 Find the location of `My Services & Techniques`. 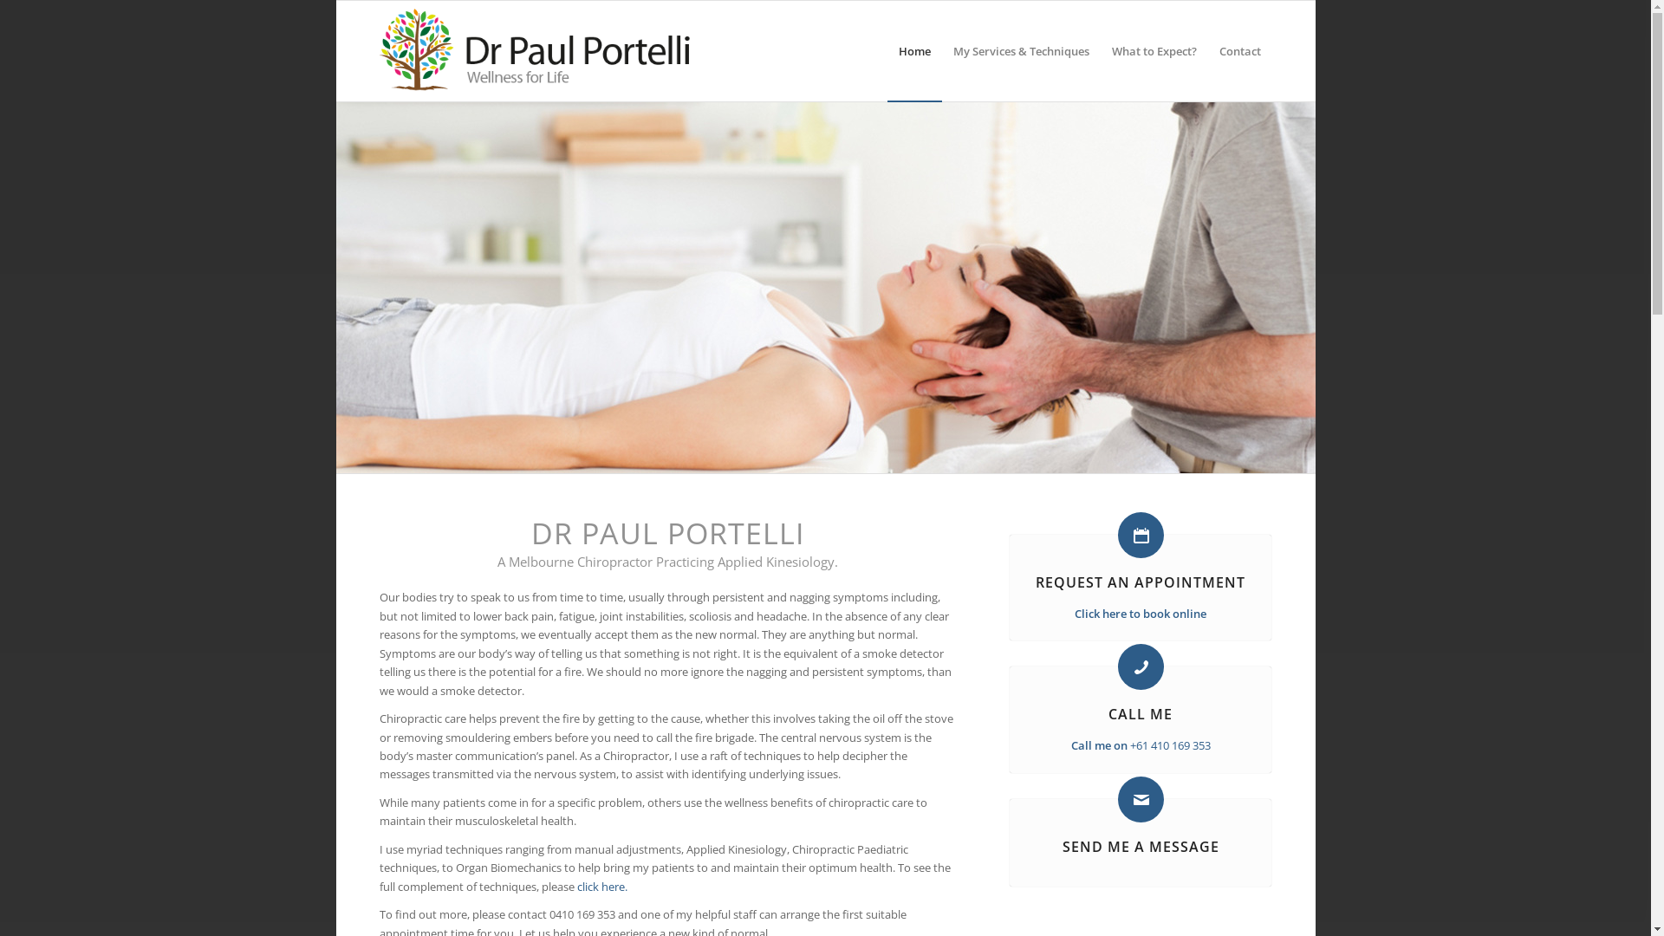

My Services & Techniques is located at coordinates (1021, 51).